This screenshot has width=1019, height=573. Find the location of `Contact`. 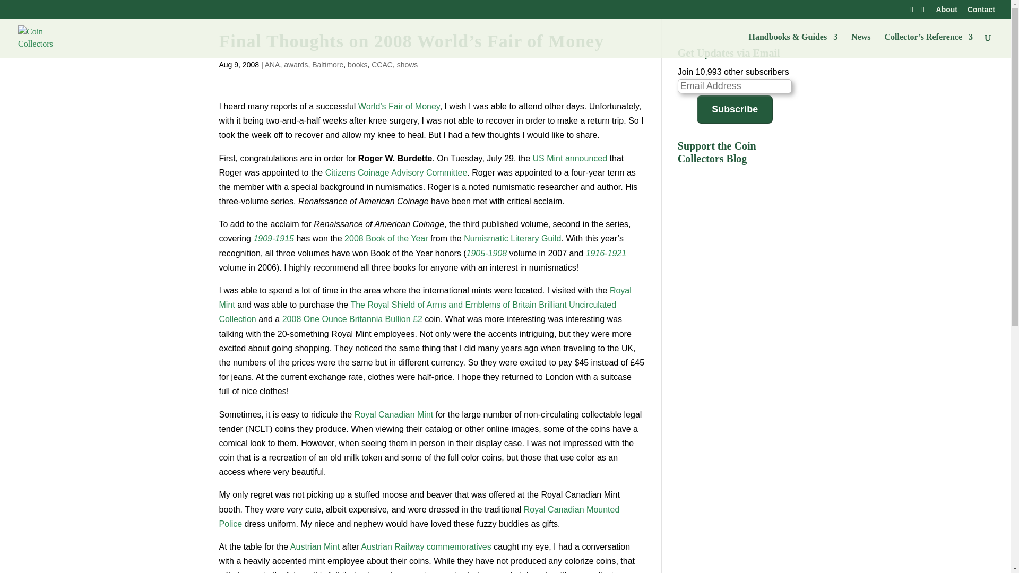

Contact is located at coordinates (981, 12).